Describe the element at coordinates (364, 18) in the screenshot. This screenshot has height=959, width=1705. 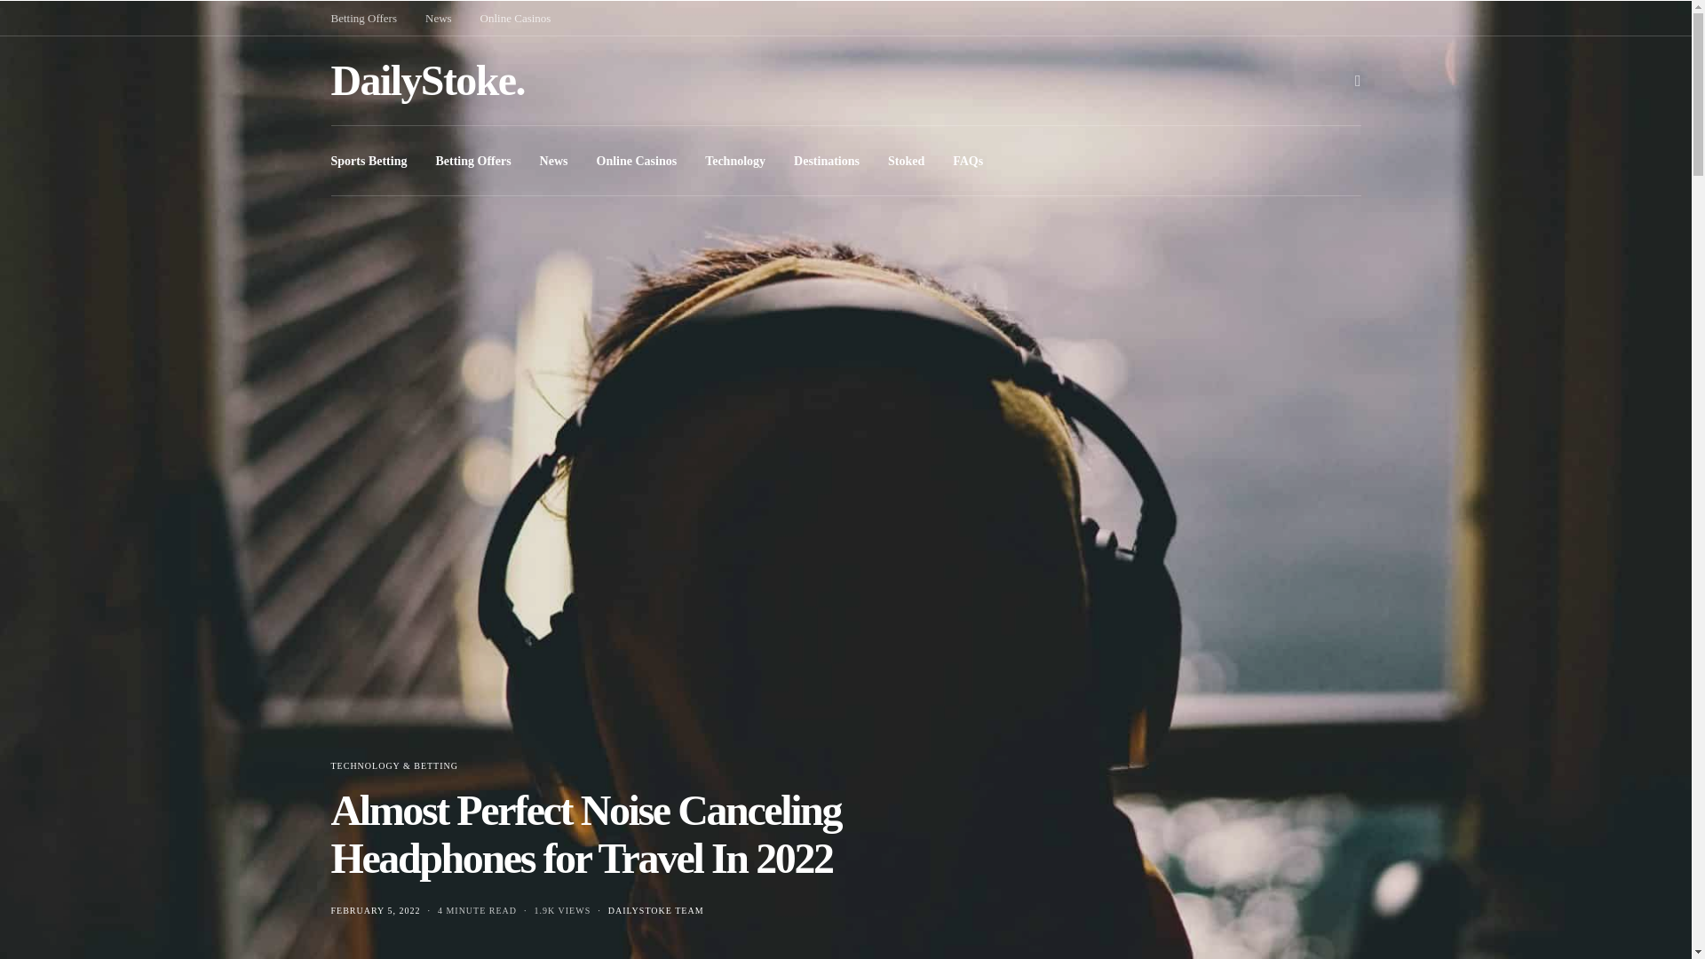
I see `Betting Offers` at that location.